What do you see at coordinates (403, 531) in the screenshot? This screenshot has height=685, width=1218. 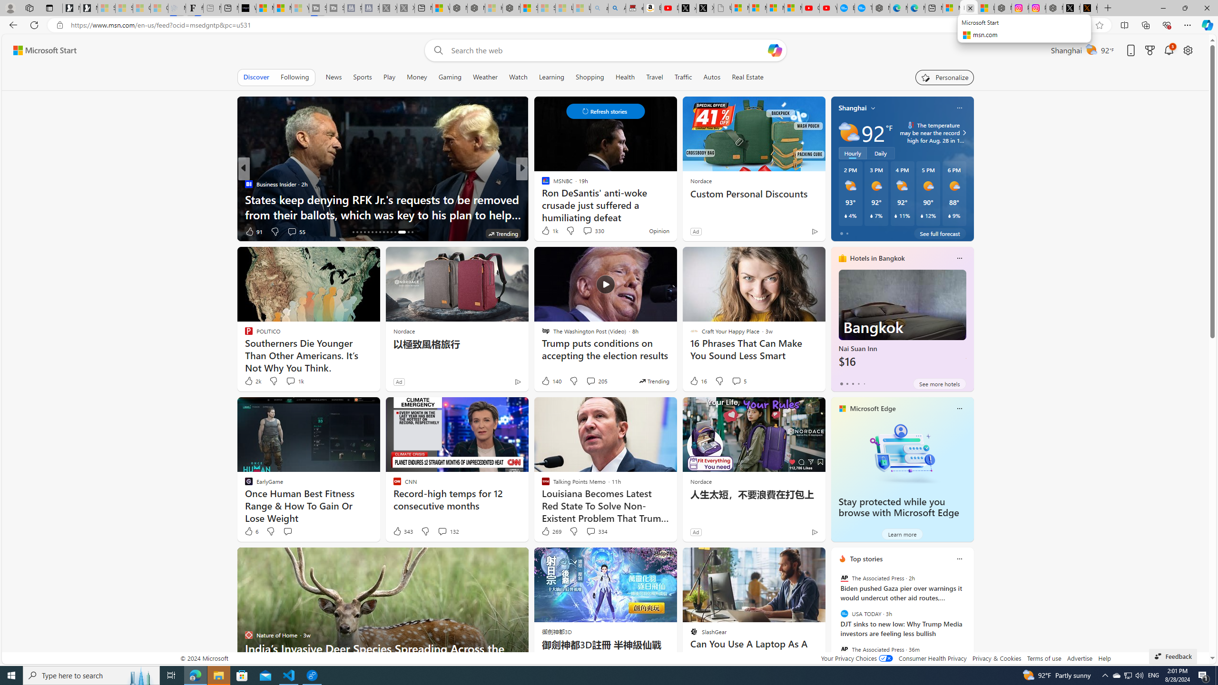 I see `343 Like` at bounding box center [403, 531].